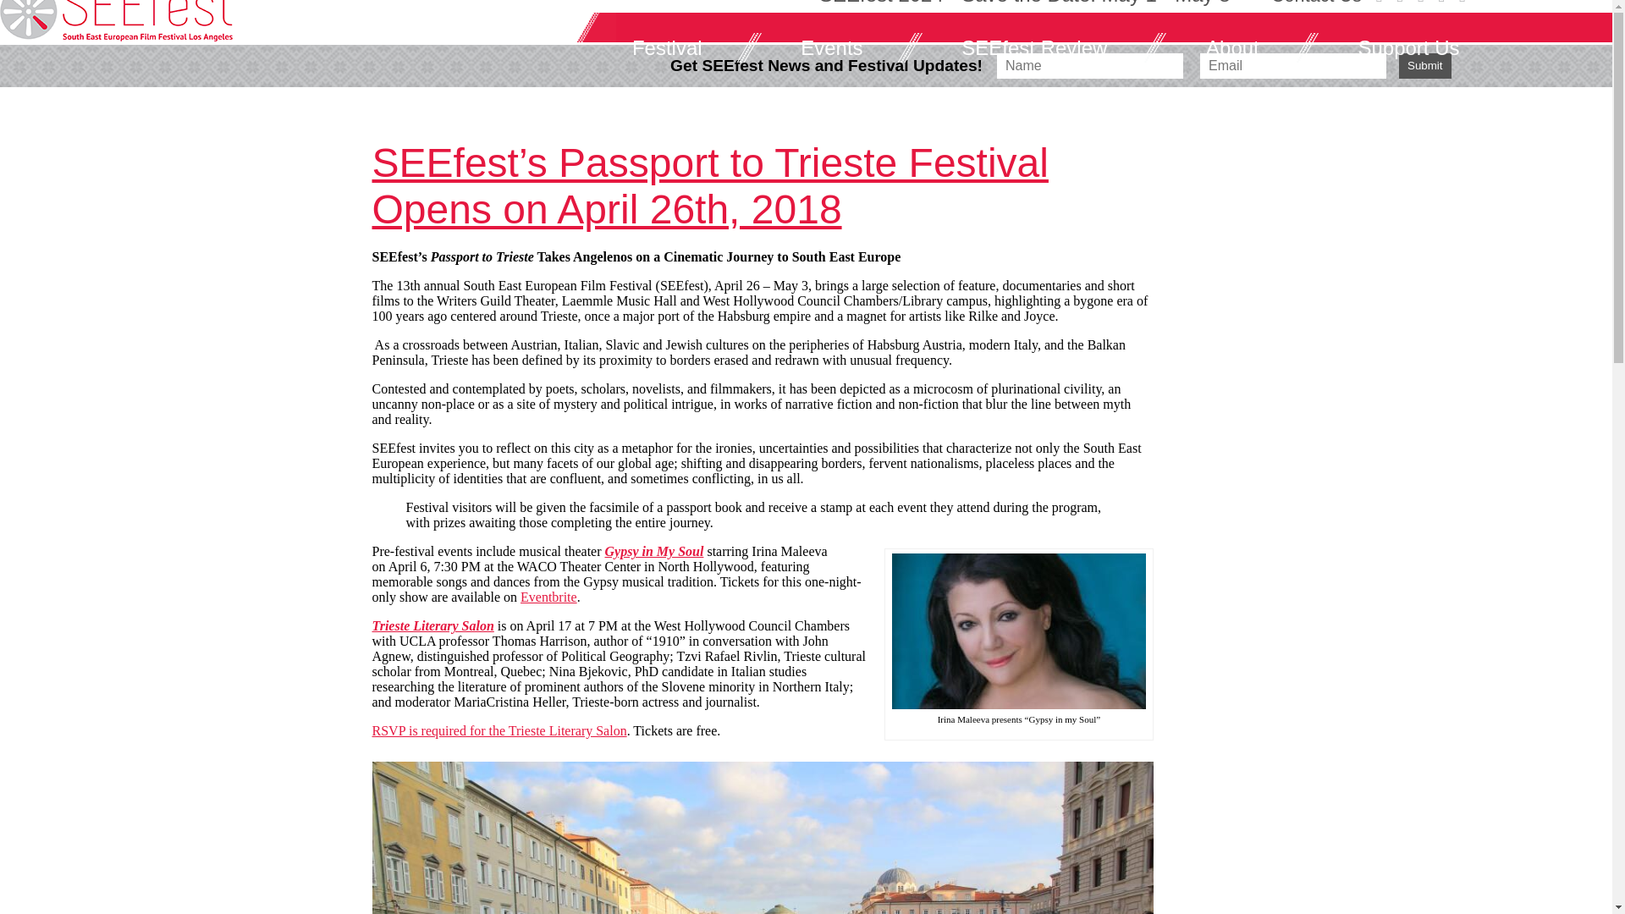 The width and height of the screenshot is (1625, 914). What do you see at coordinates (432, 626) in the screenshot?
I see `Trieste Literary Salon` at bounding box center [432, 626].